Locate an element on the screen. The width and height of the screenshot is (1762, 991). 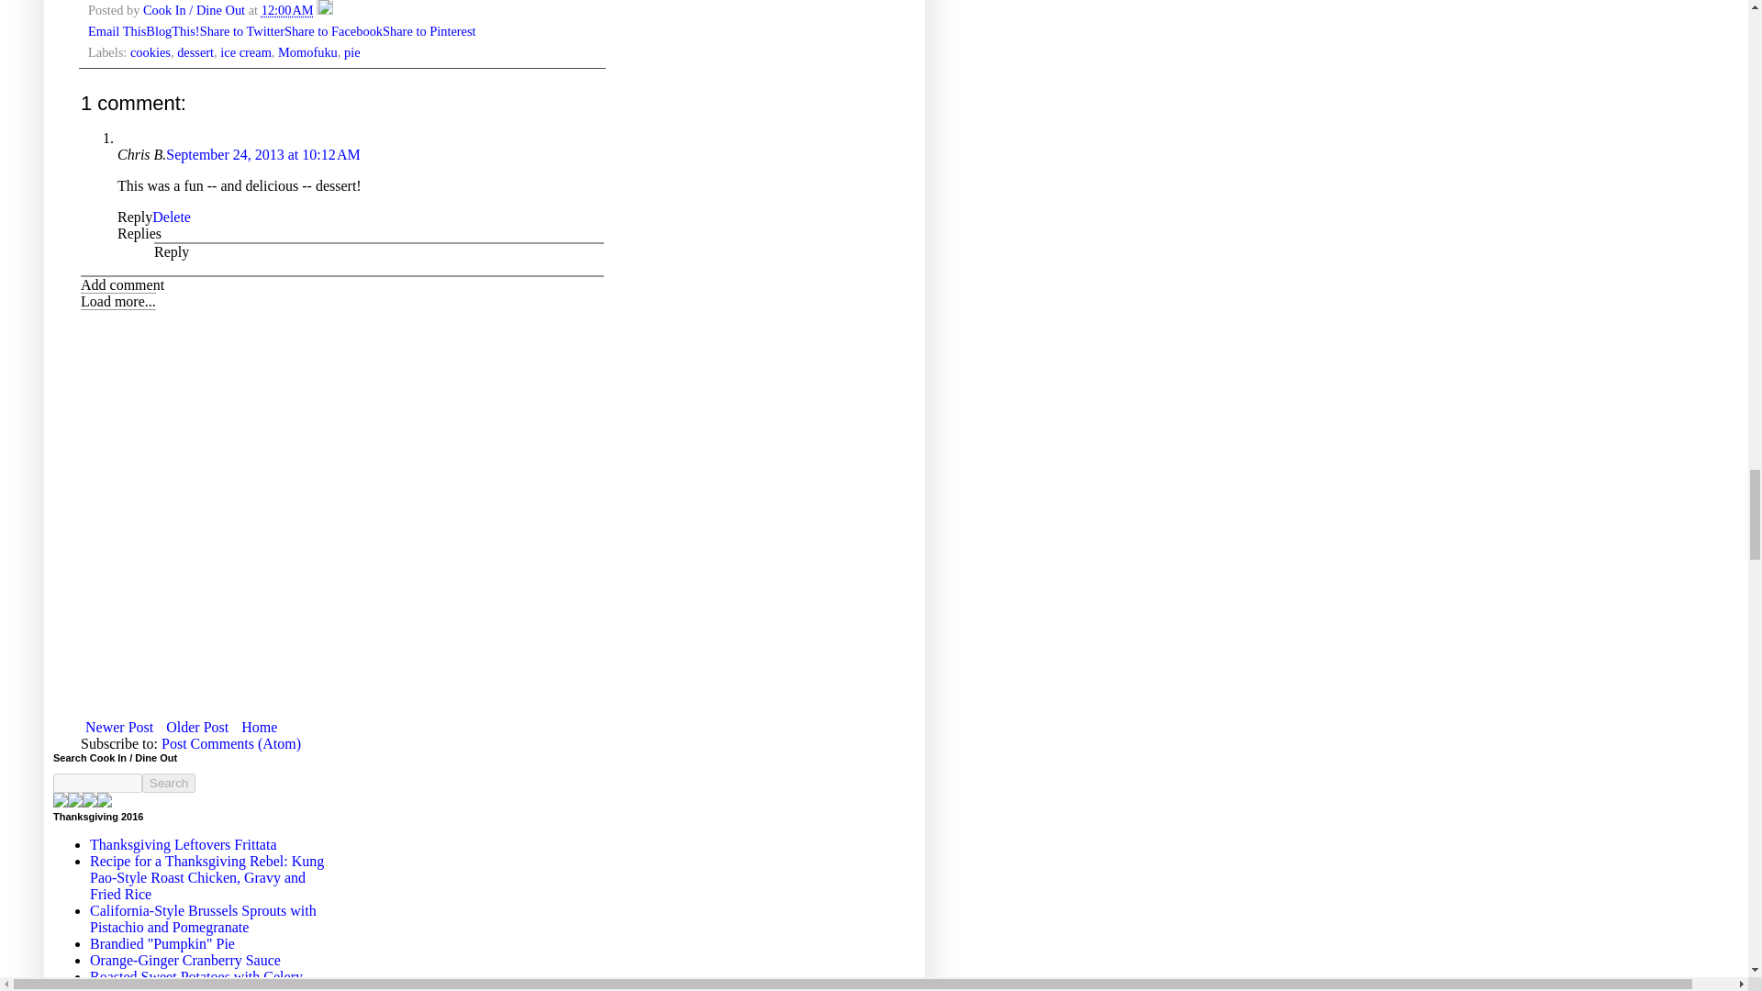
BlogThis! is located at coordinates (173, 31).